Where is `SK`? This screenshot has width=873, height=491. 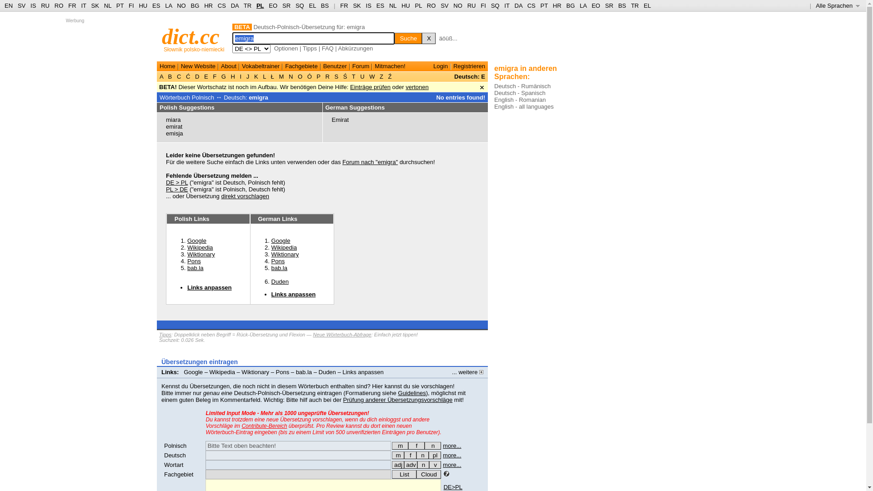
SK is located at coordinates (95, 5).